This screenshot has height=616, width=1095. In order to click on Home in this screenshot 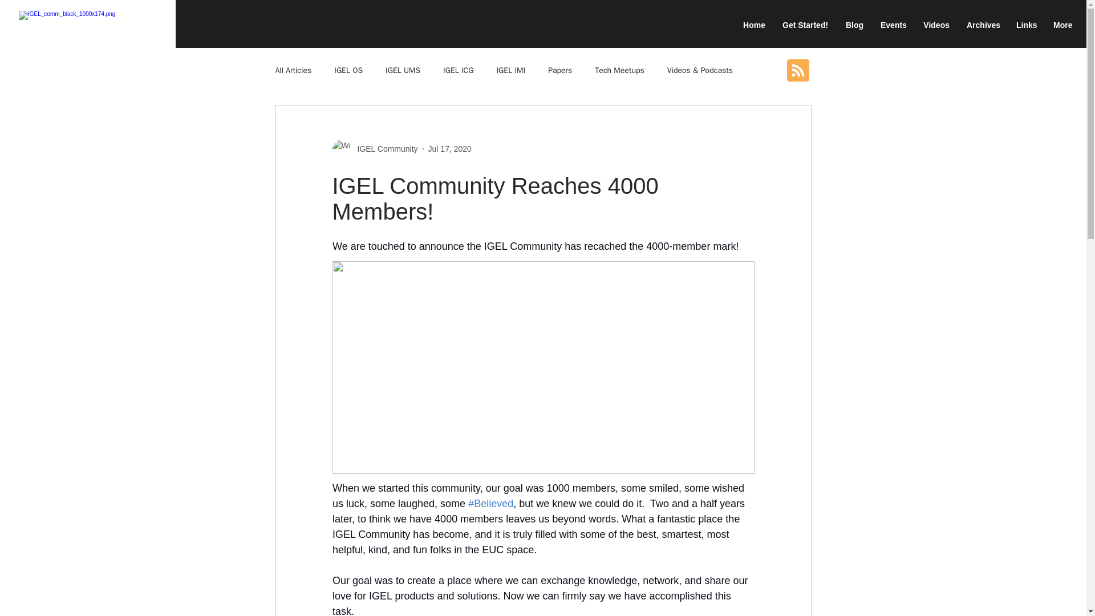, I will do `click(754, 25)`.